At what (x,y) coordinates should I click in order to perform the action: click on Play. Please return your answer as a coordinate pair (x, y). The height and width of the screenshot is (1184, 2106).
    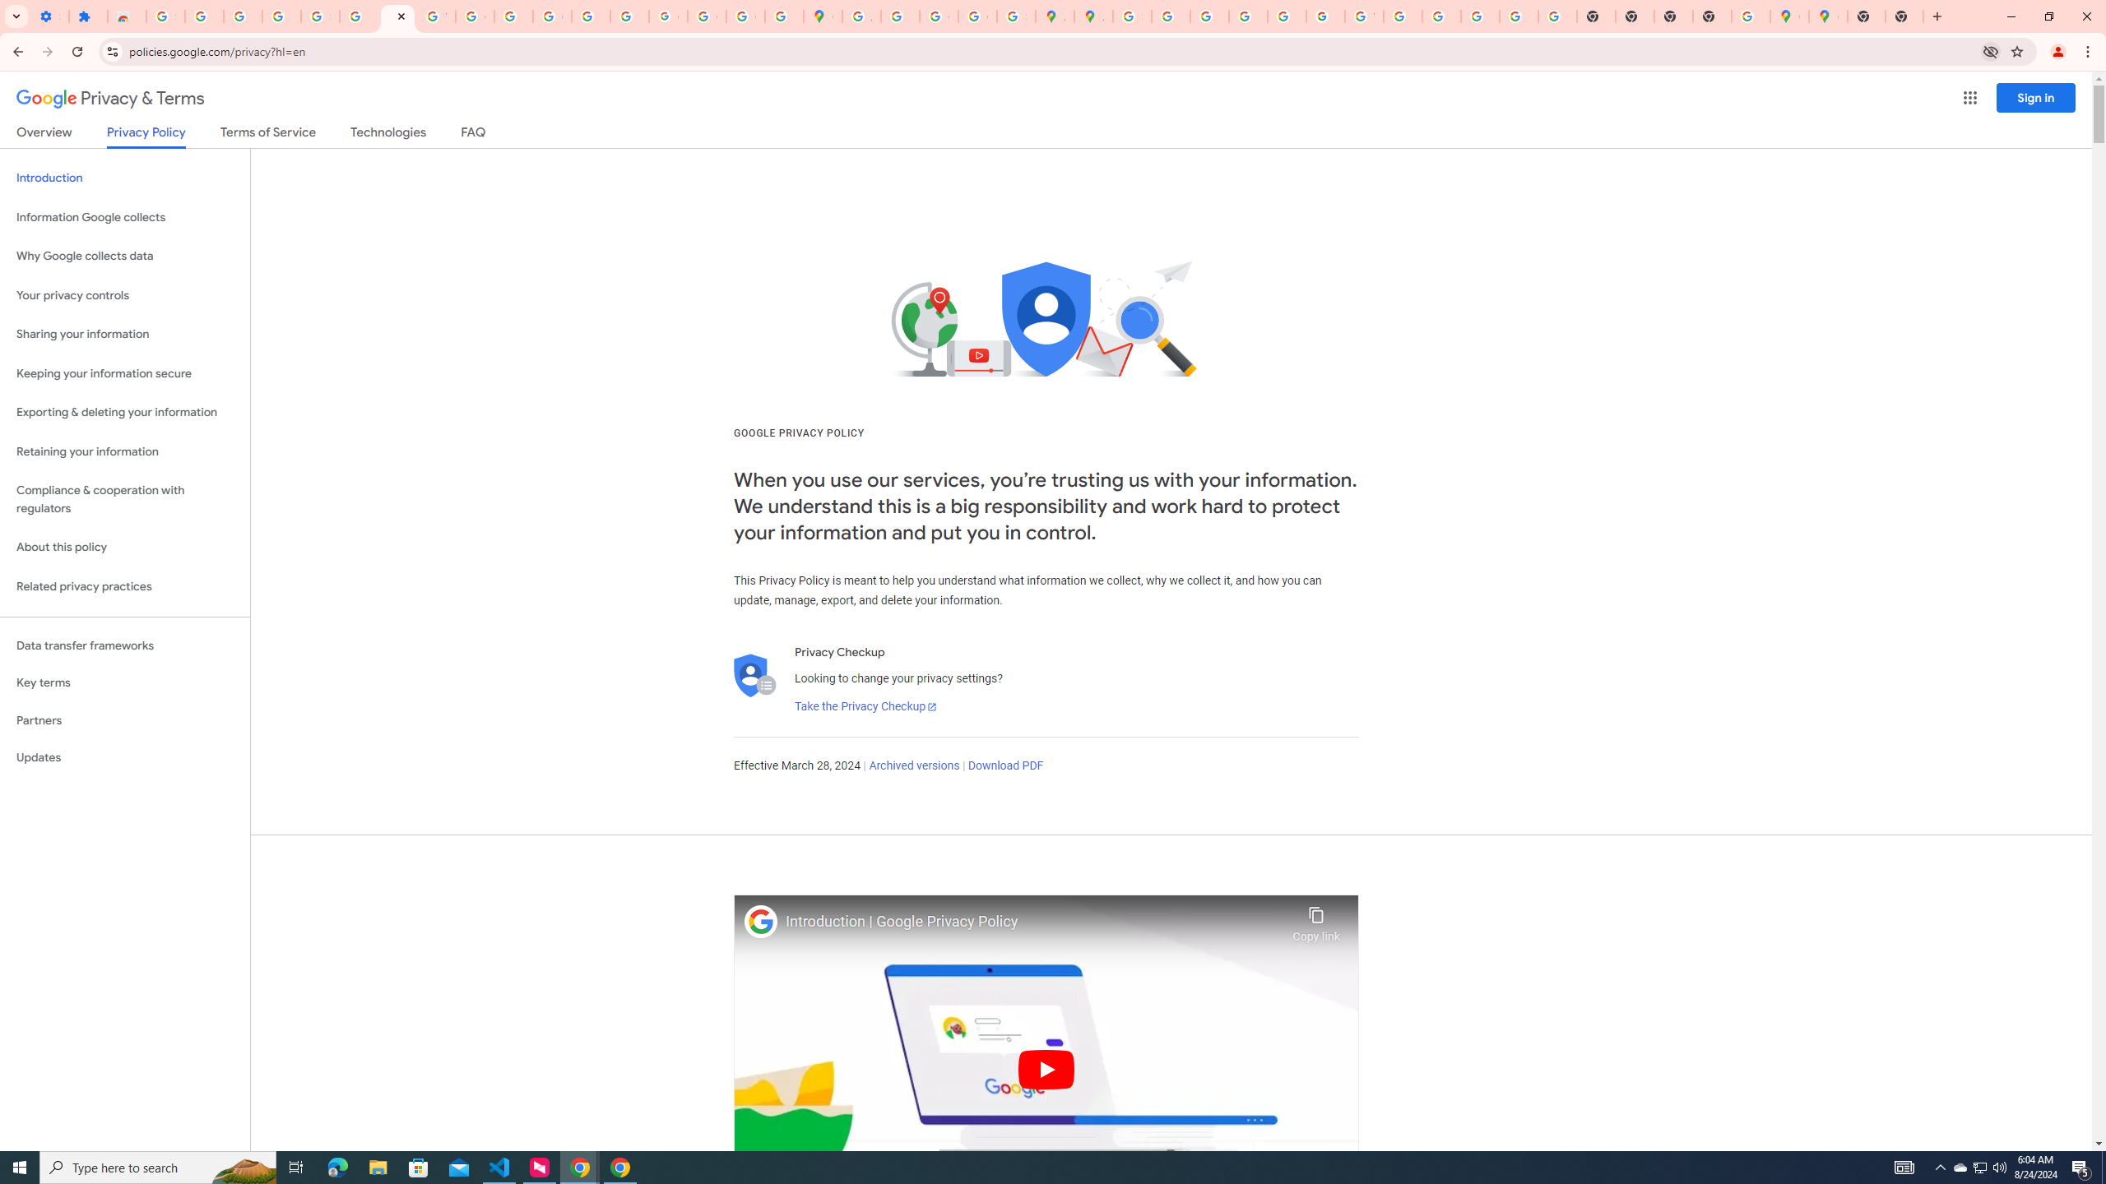
    Looking at the image, I should click on (1046, 1069).